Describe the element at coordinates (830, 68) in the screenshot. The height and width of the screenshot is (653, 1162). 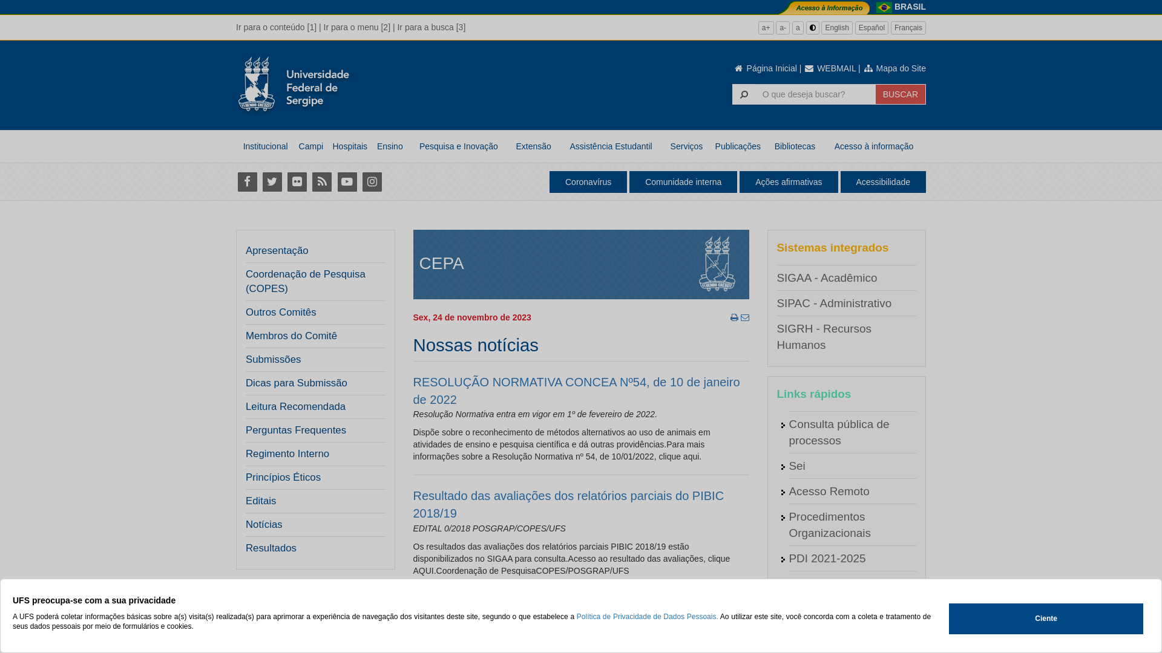
I see `WEBMAIL` at that location.